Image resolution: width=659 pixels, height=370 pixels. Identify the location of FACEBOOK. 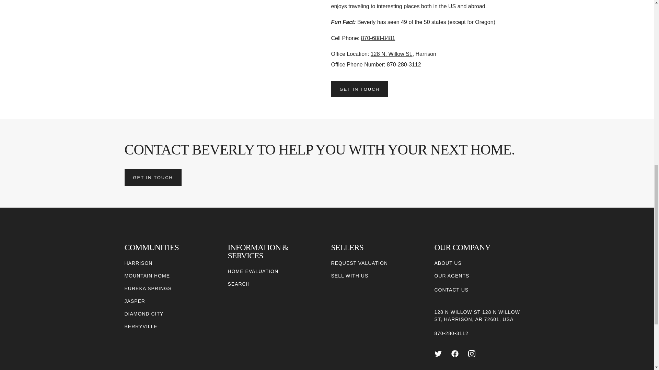
(455, 354).